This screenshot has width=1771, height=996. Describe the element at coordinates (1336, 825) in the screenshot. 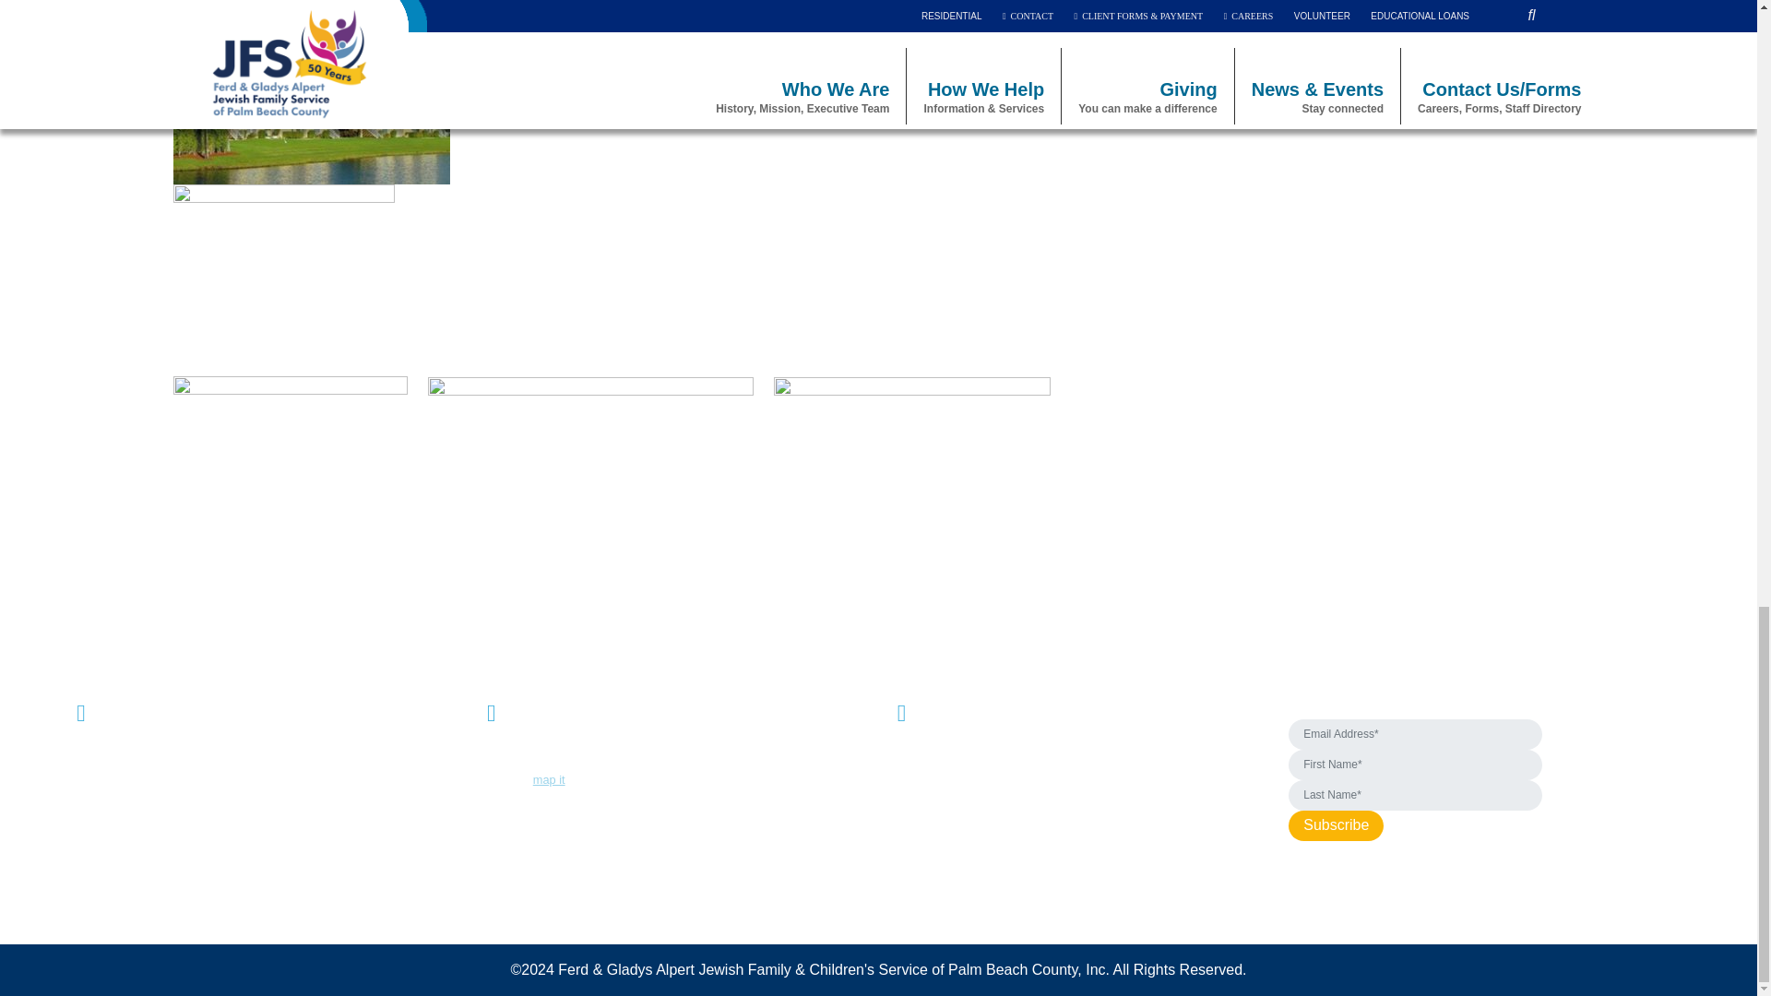

I see `Subscribe` at that location.